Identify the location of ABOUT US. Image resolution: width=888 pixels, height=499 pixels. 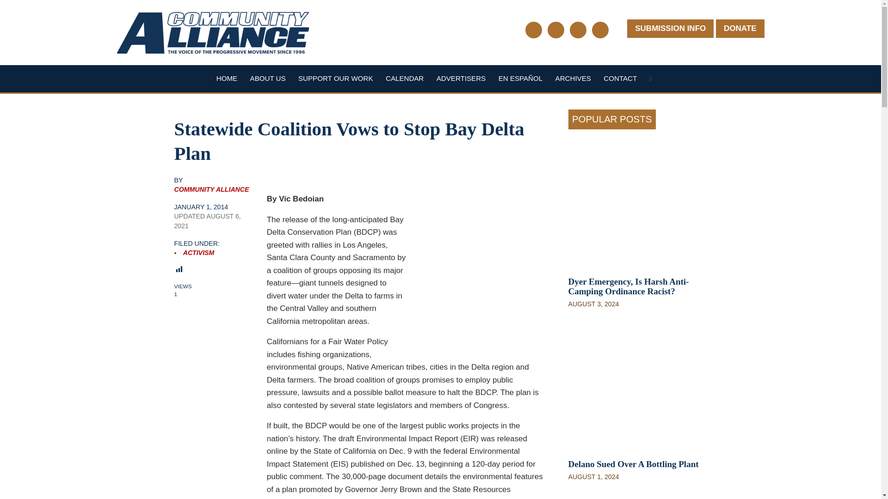
(268, 78).